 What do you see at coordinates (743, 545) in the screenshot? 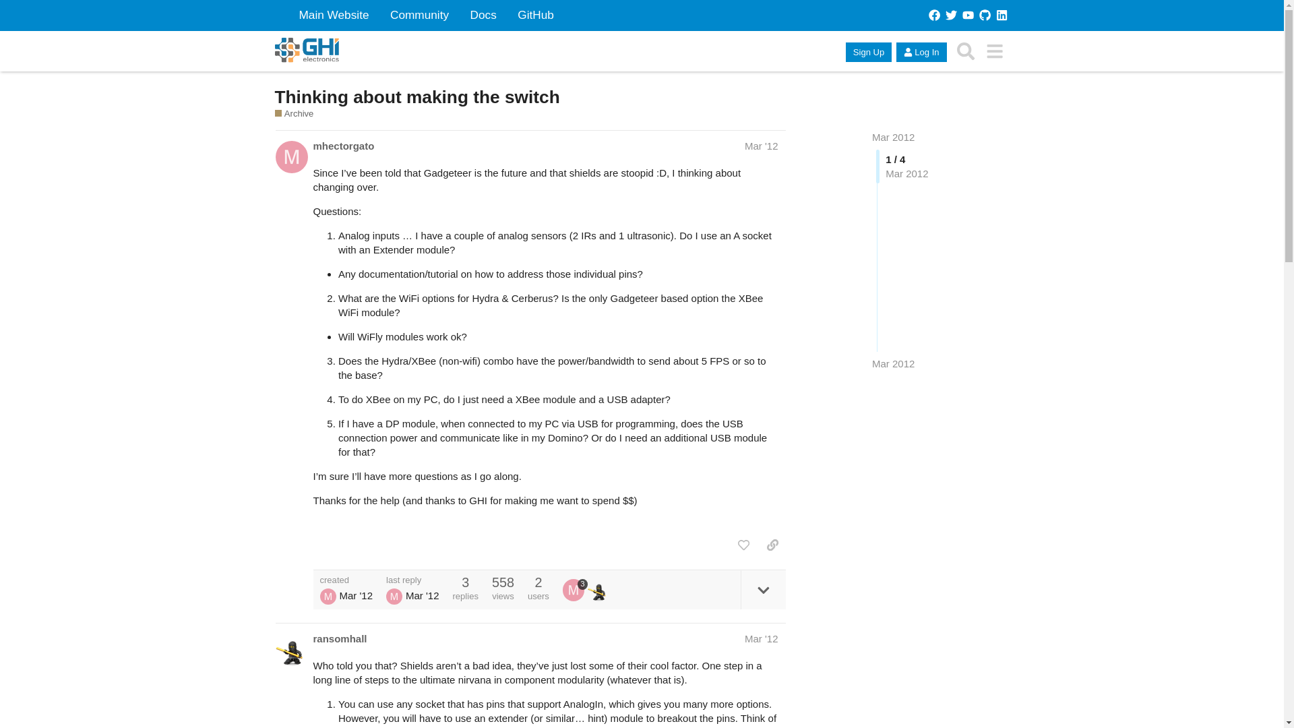
I see `Please sign up or log in to like this post` at bounding box center [743, 545].